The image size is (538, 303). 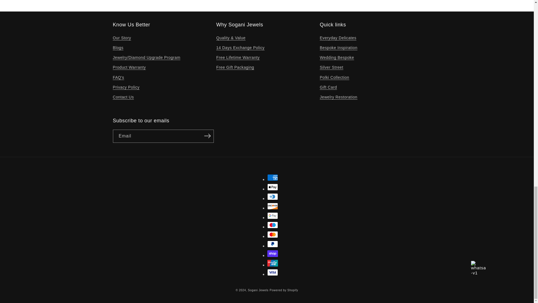 I want to click on PayPal, so click(x=273, y=244).